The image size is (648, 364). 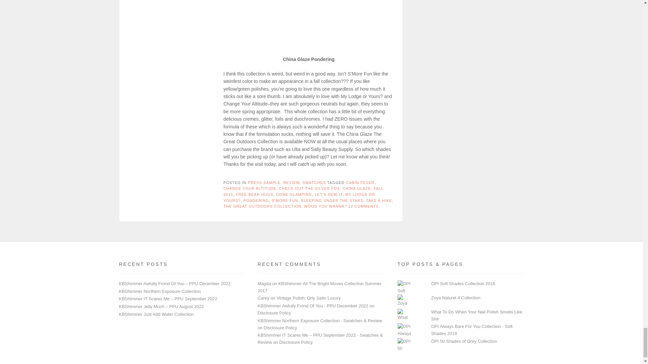 What do you see at coordinates (464, 341) in the screenshot?
I see `OPI 50 Shades of Grey Collection` at bounding box center [464, 341].